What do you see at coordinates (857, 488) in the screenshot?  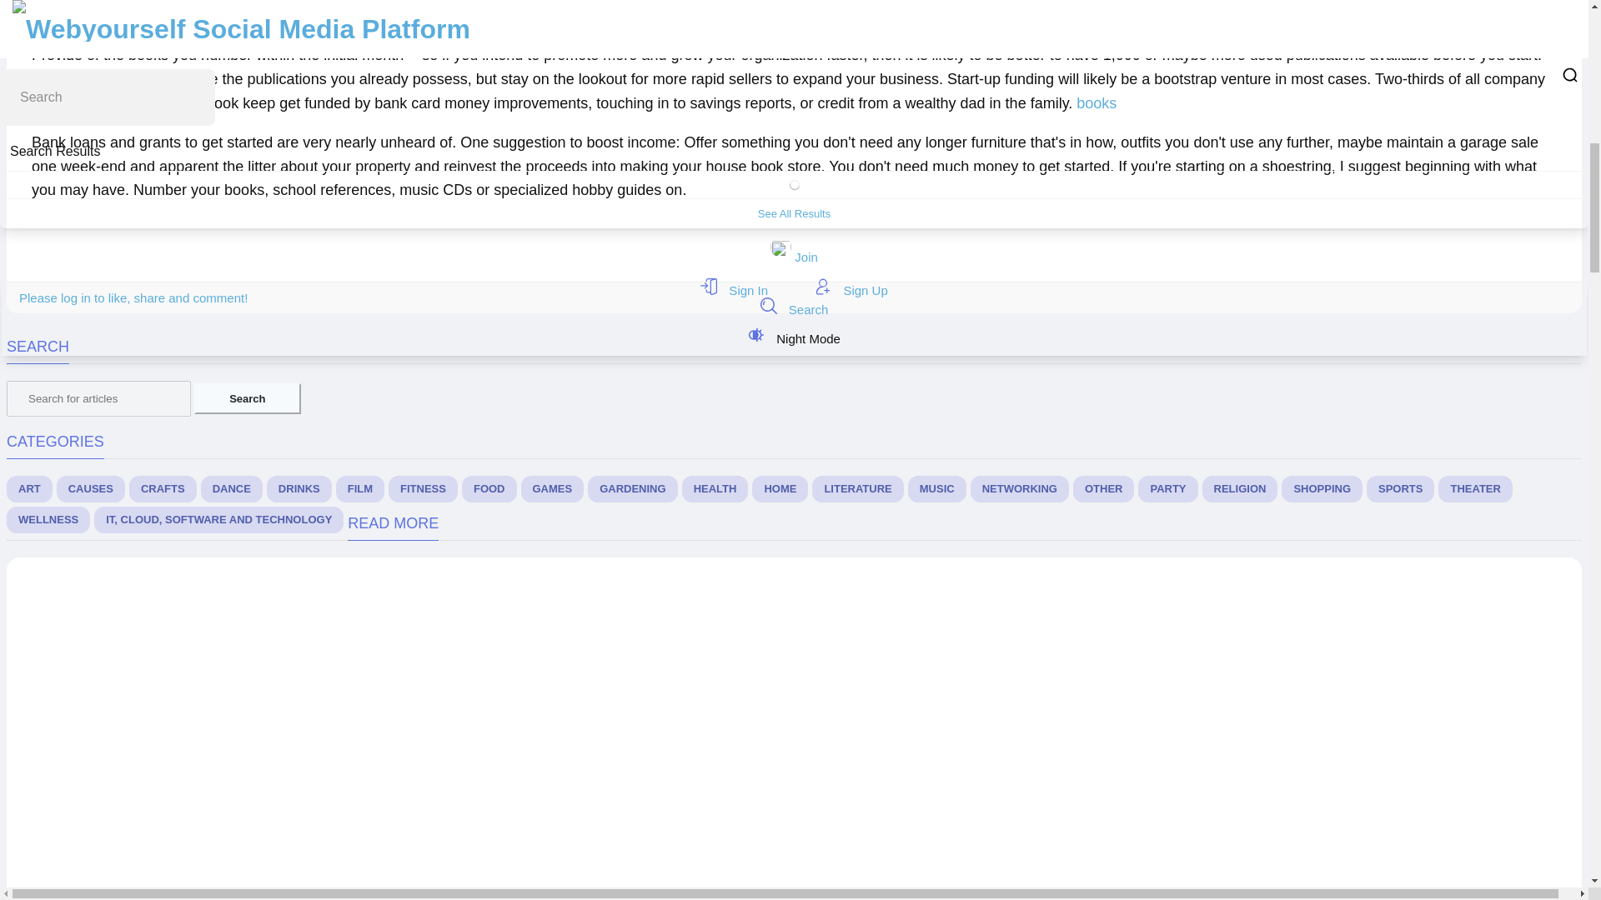 I see `LITERATURE` at bounding box center [857, 488].